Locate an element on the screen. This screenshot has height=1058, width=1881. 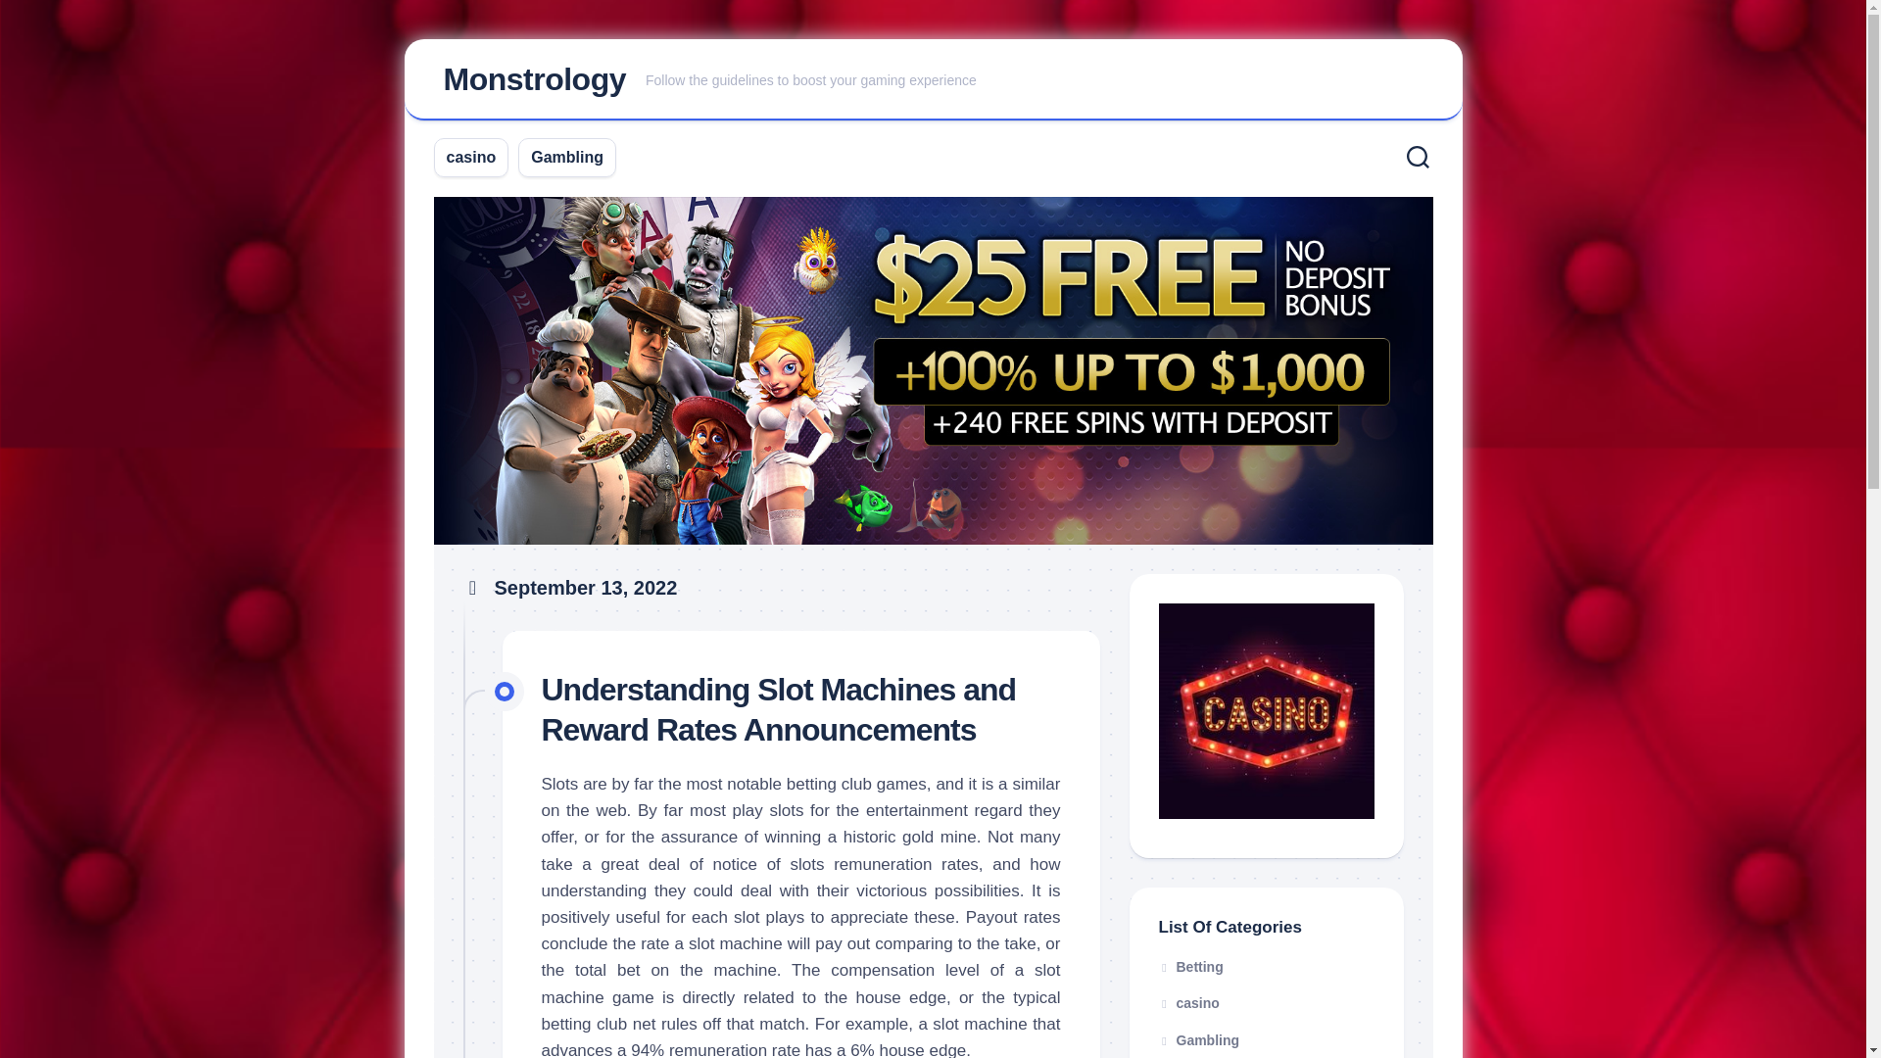
Monstrology is located at coordinates (533, 78).